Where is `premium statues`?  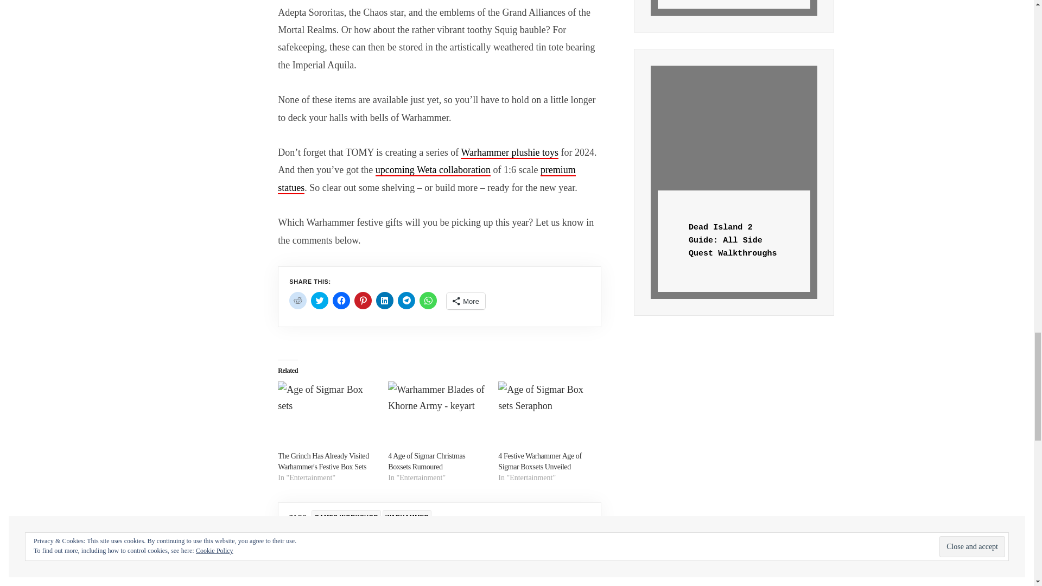 premium statues is located at coordinates (427, 179).